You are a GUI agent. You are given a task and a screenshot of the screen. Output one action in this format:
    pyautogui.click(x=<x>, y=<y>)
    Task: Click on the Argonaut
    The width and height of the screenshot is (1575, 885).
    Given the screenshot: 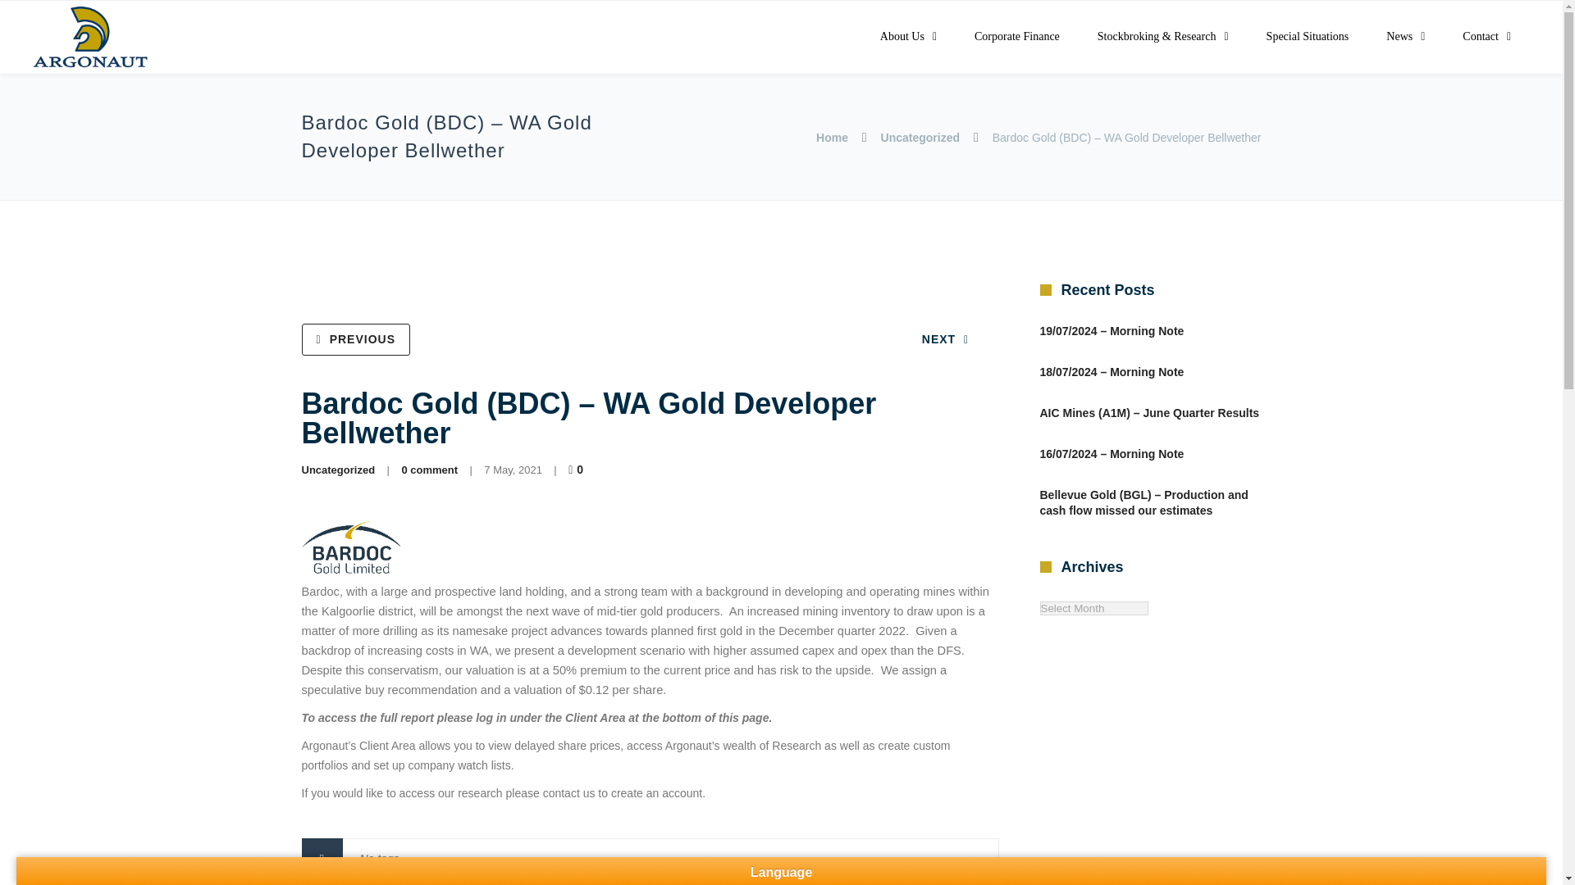 What is the action you would take?
    pyautogui.click(x=90, y=38)
    